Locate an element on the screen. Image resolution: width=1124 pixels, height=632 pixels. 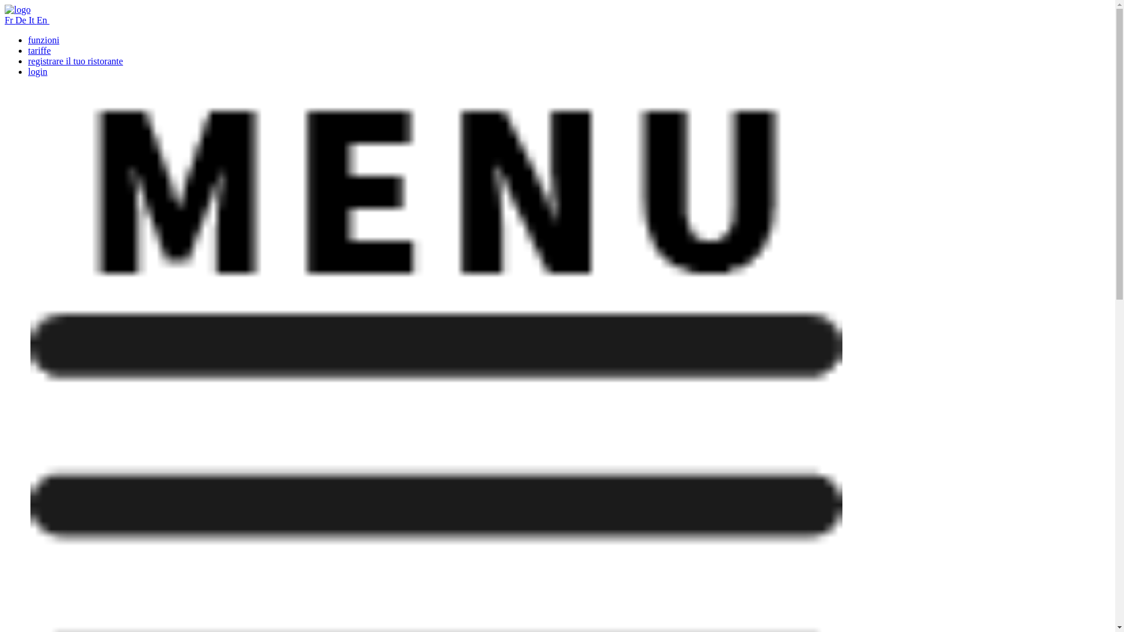
funzioni is located at coordinates (43, 40).